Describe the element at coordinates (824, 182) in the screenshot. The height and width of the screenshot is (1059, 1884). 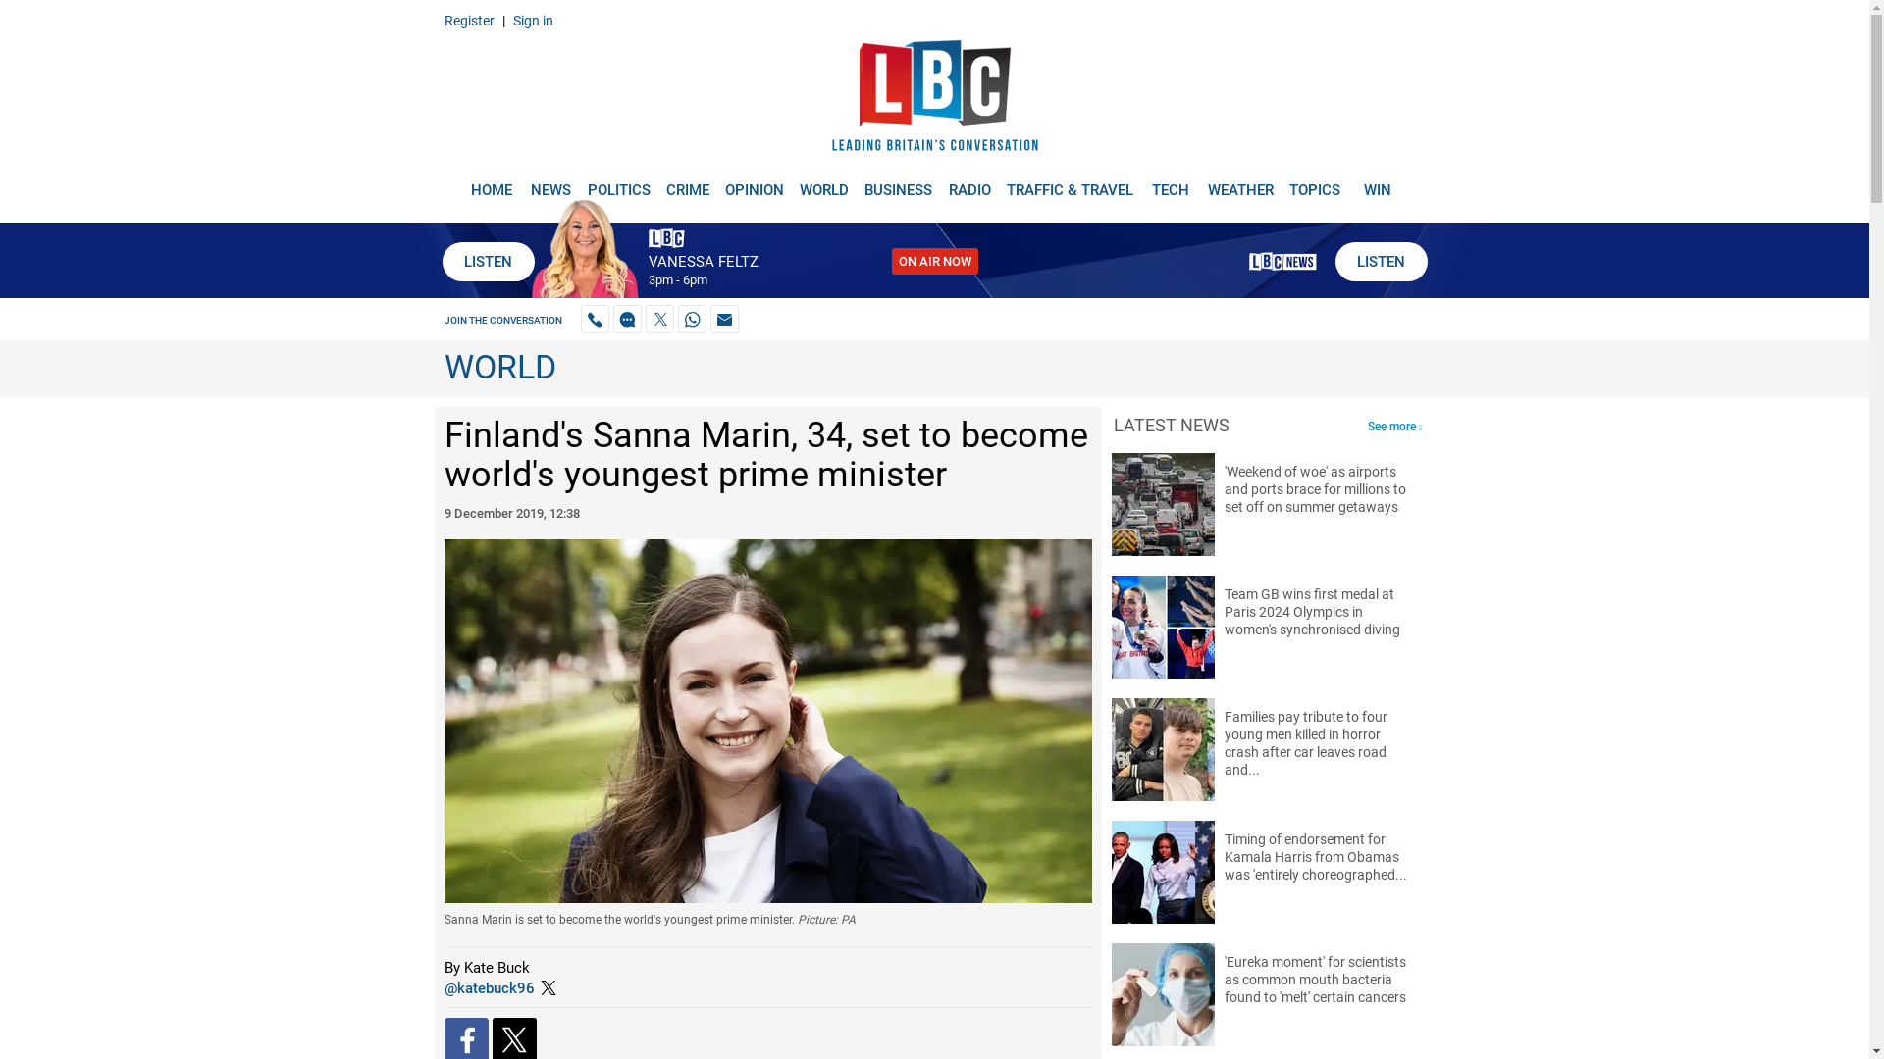
I see `WORLD` at that location.